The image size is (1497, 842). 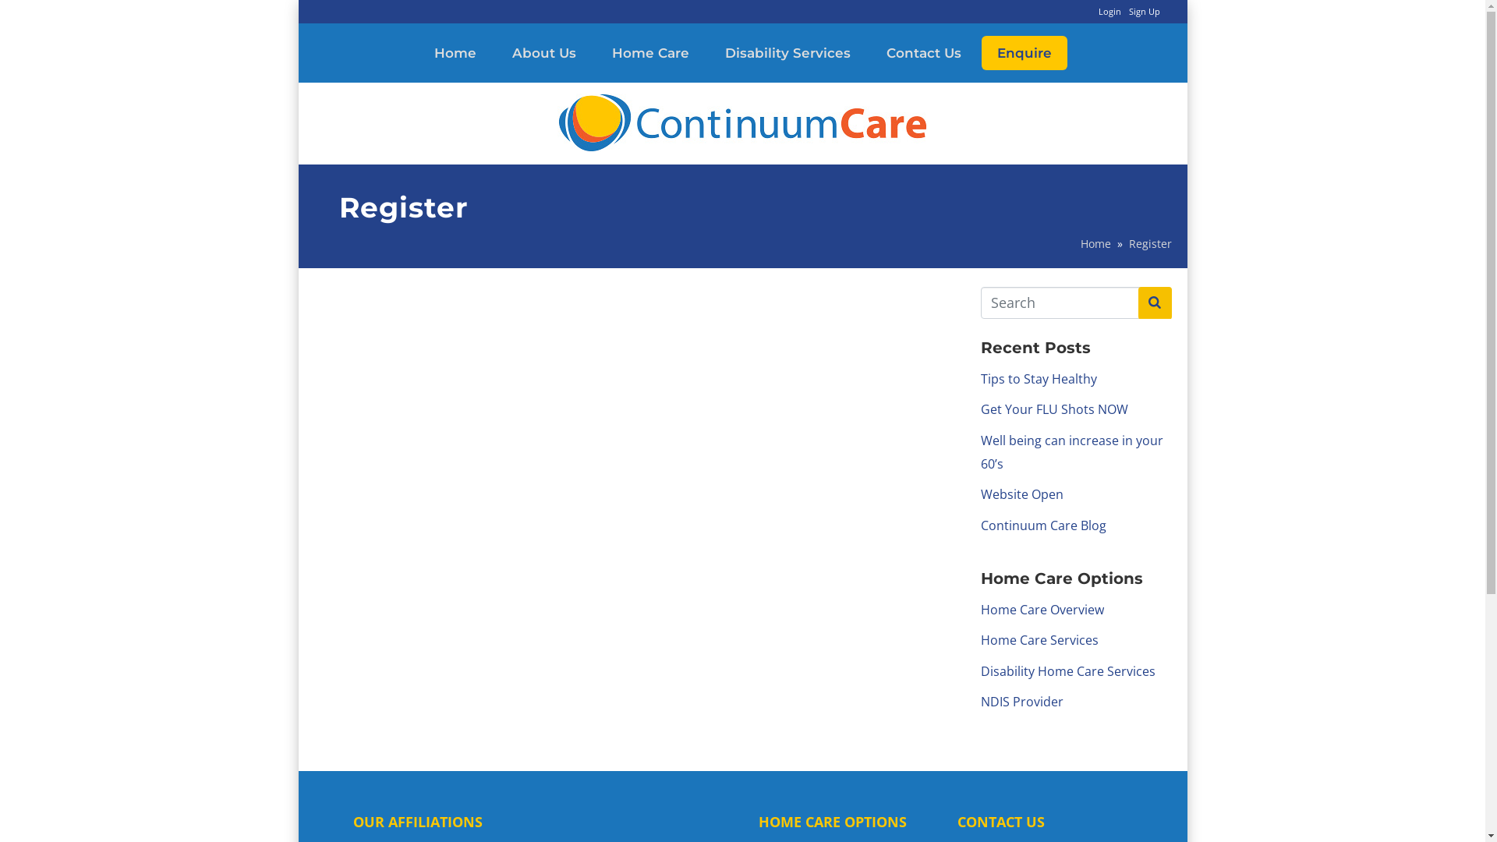 I want to click on Disability Services, so click(x=787, y=53).